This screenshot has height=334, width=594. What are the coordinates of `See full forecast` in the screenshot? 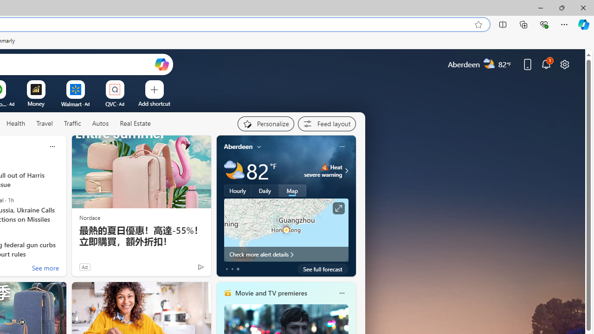 It's located at (323, 269).